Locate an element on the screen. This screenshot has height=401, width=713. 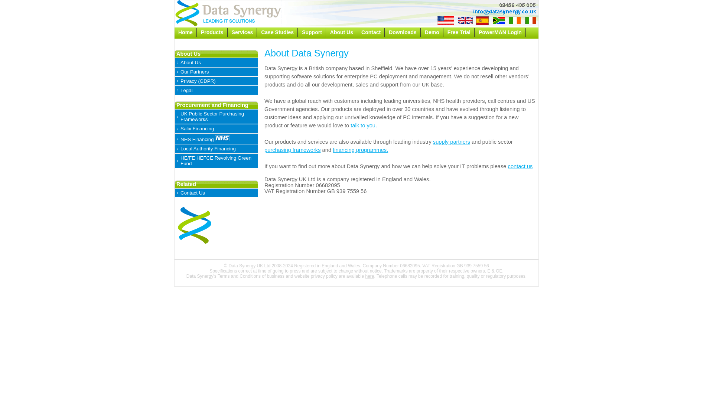
Downloads is located at coordinates (403, 32).